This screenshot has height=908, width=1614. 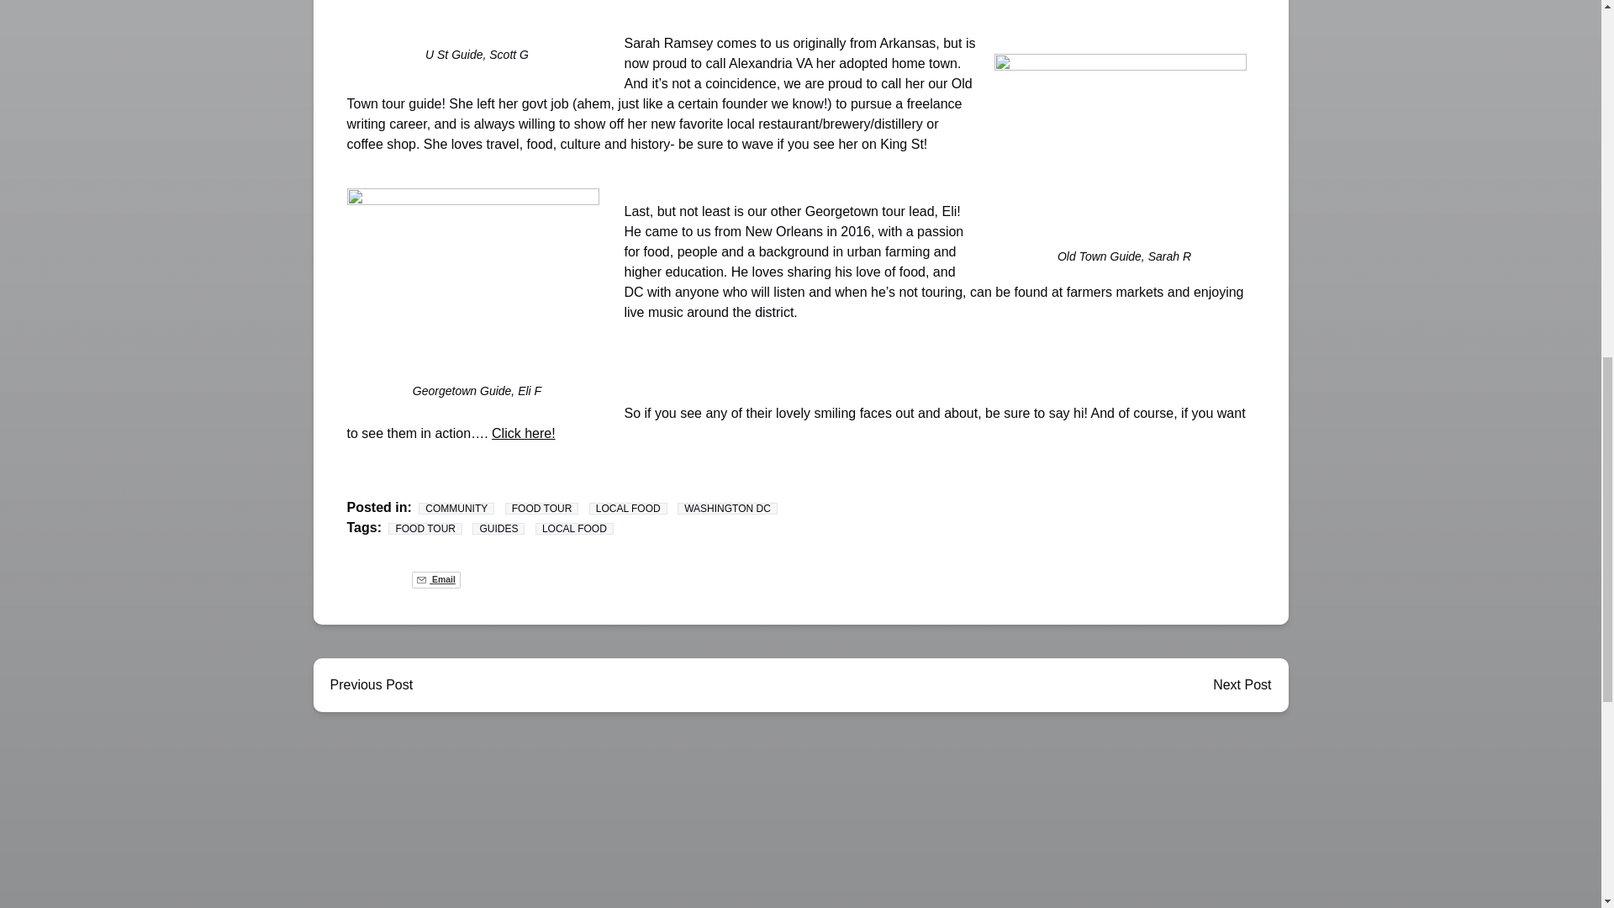 What do you see at coordinates (523, 432) in the screenshot?
I see `Click here!` at bounding box center [523, 432].